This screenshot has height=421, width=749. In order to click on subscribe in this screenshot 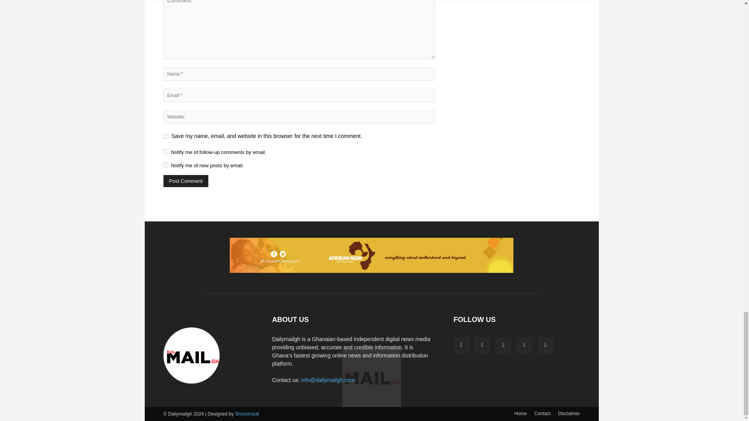, I will do `click(165, 152)`.